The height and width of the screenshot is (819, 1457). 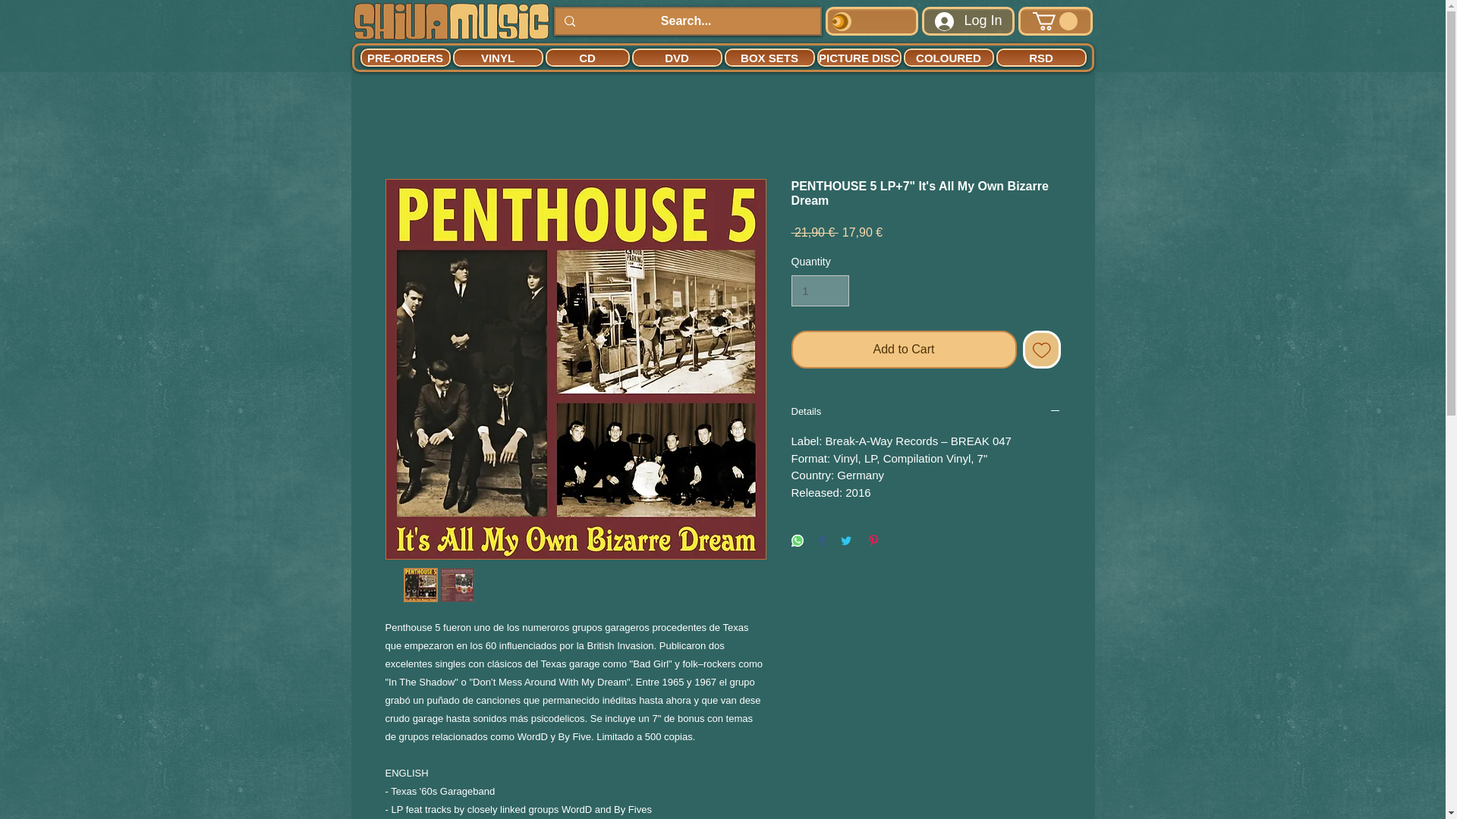 I want to click on DVD, so click(x=675, y=57).